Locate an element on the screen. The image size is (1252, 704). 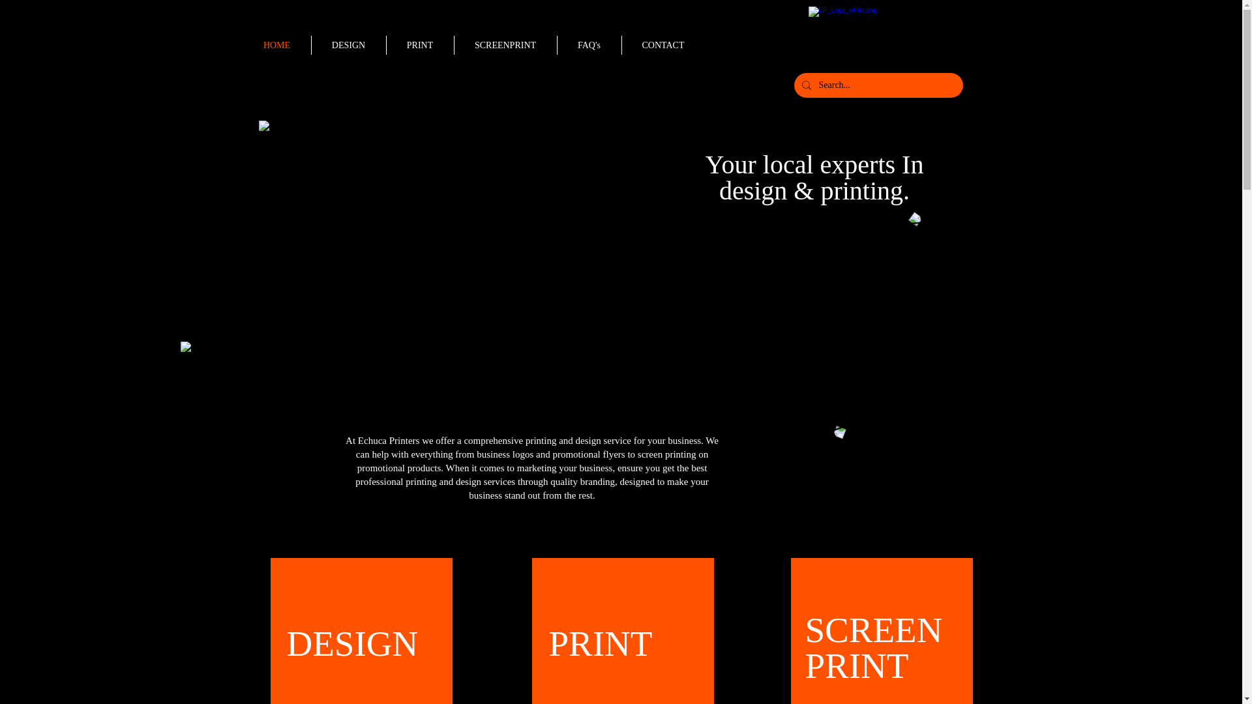
PRINT is located at coordinates (601, 643).